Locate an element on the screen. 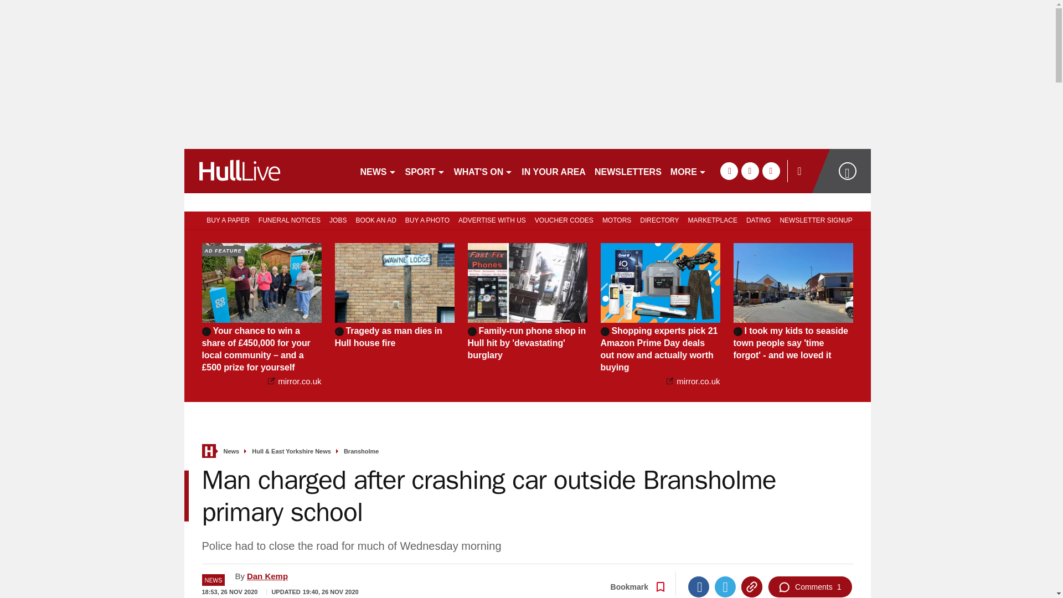 The width and height of the screenshot is (1063, 598). Twitter is located at coordinates (725, 587).